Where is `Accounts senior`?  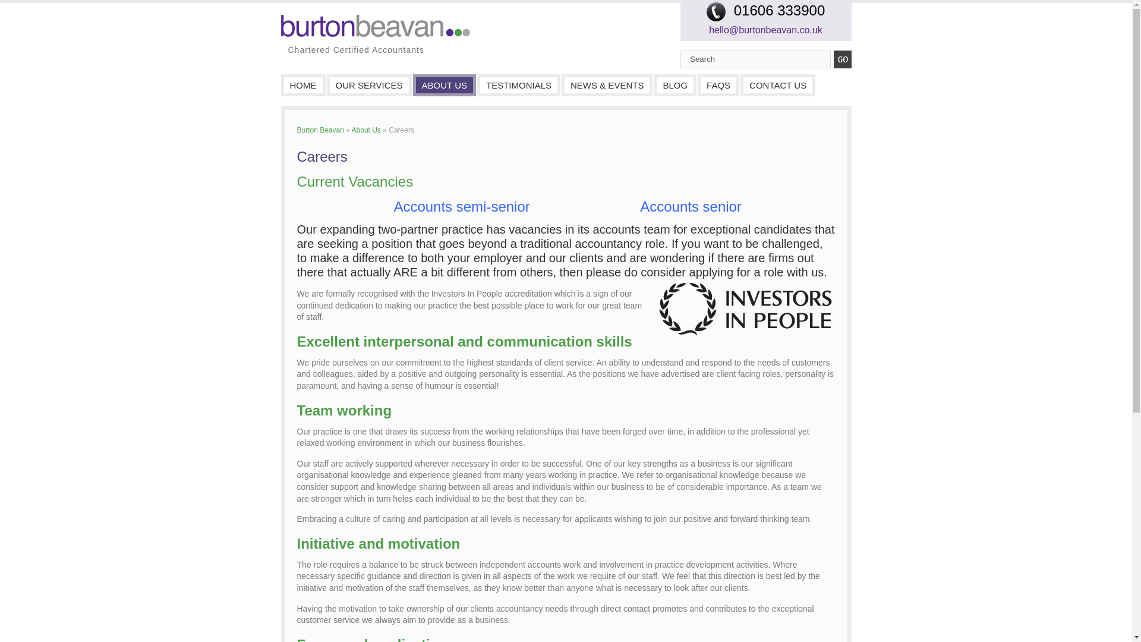 Accounts senior is located at coordinates (691, 206).